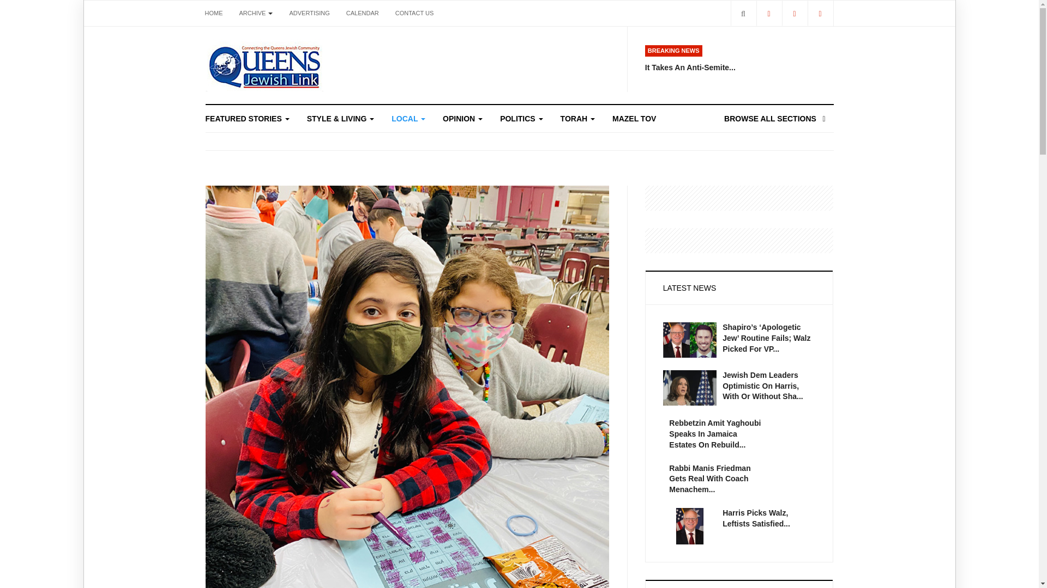  Describe the element at coordinates (309, 13) in the screenshot. I see `ADVERTISING` at that location.